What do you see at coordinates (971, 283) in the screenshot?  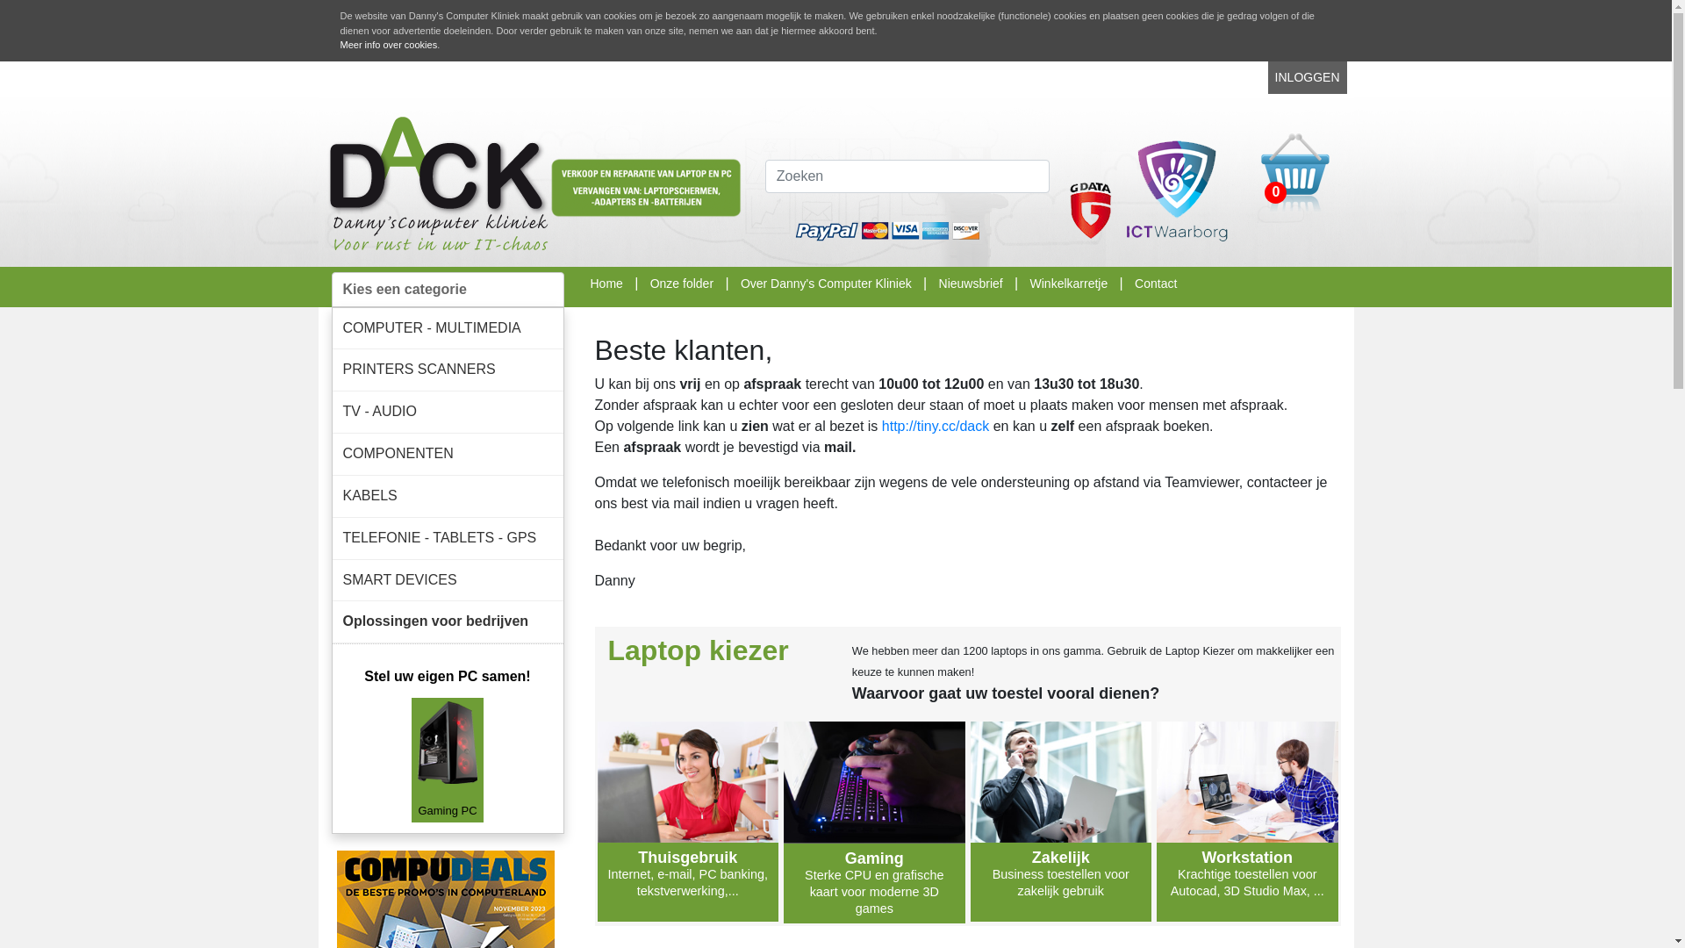 I see `Nieuwsbrief` at bounding box center [971, 283].